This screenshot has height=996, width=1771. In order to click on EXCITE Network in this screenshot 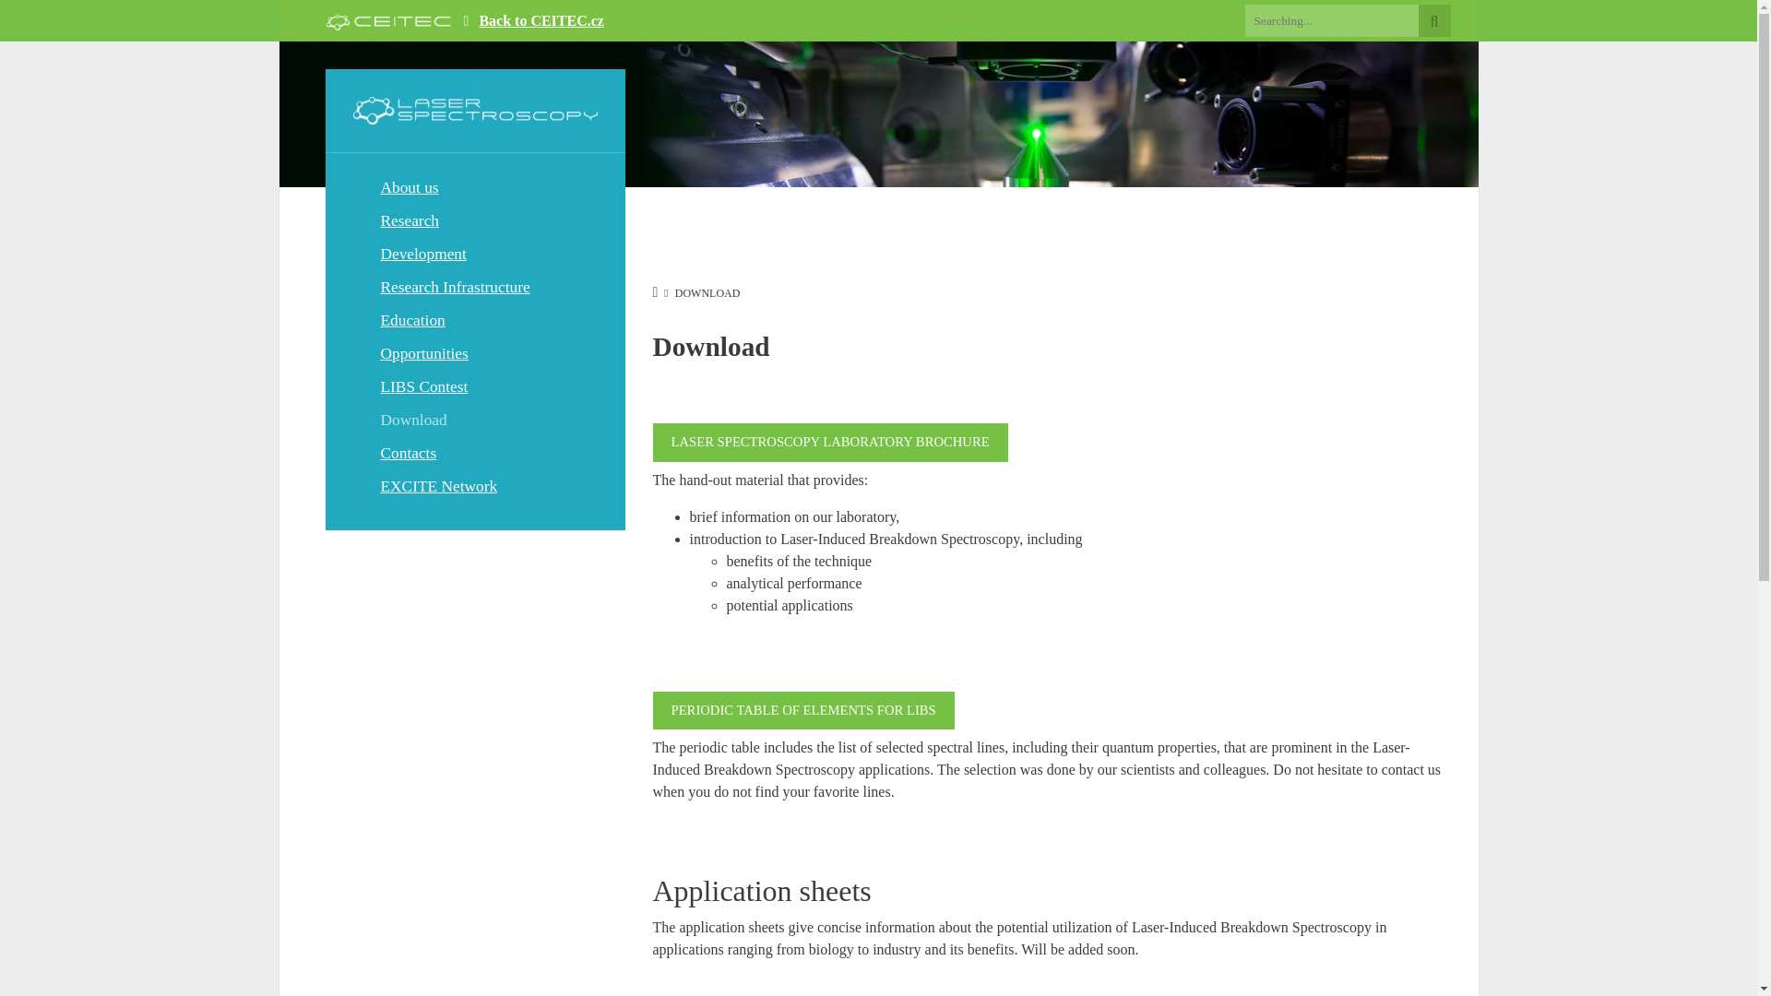, I will do `click(474, 487)`.